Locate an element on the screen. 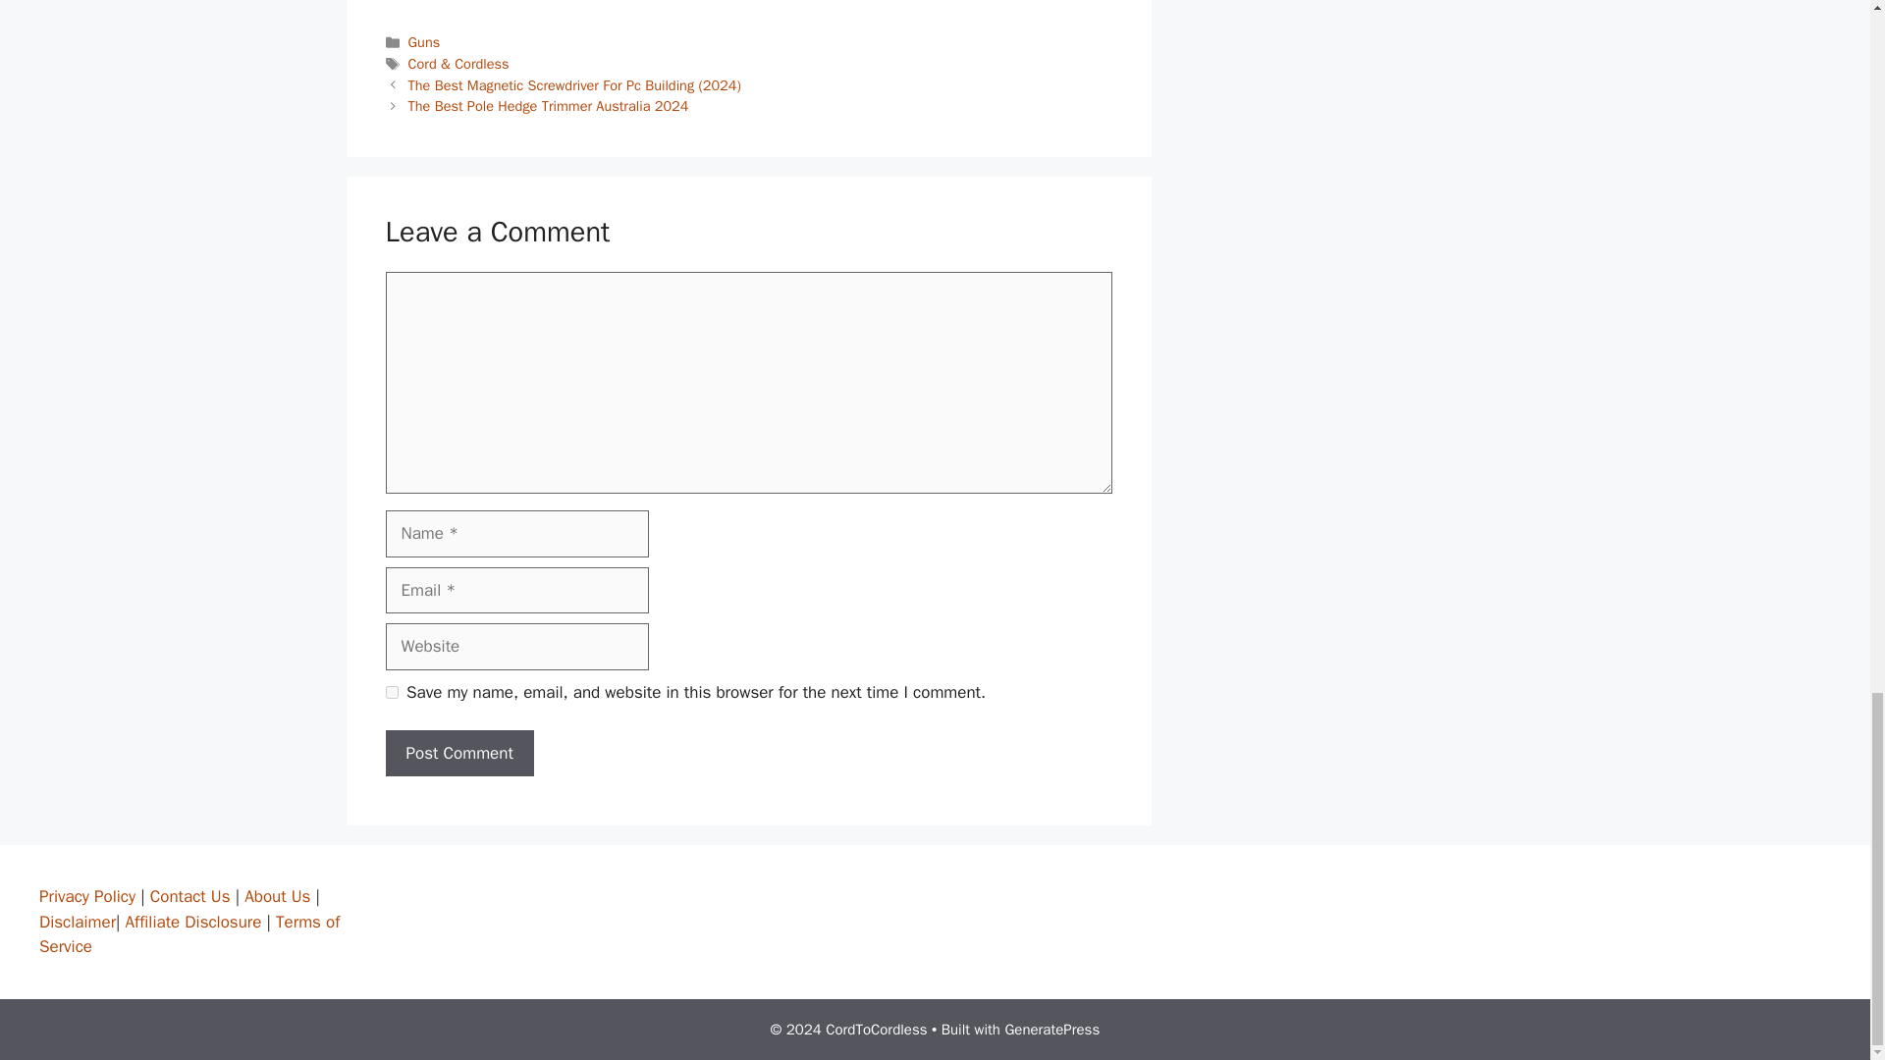  Privacy Policy is located at coordinates (89, 896).